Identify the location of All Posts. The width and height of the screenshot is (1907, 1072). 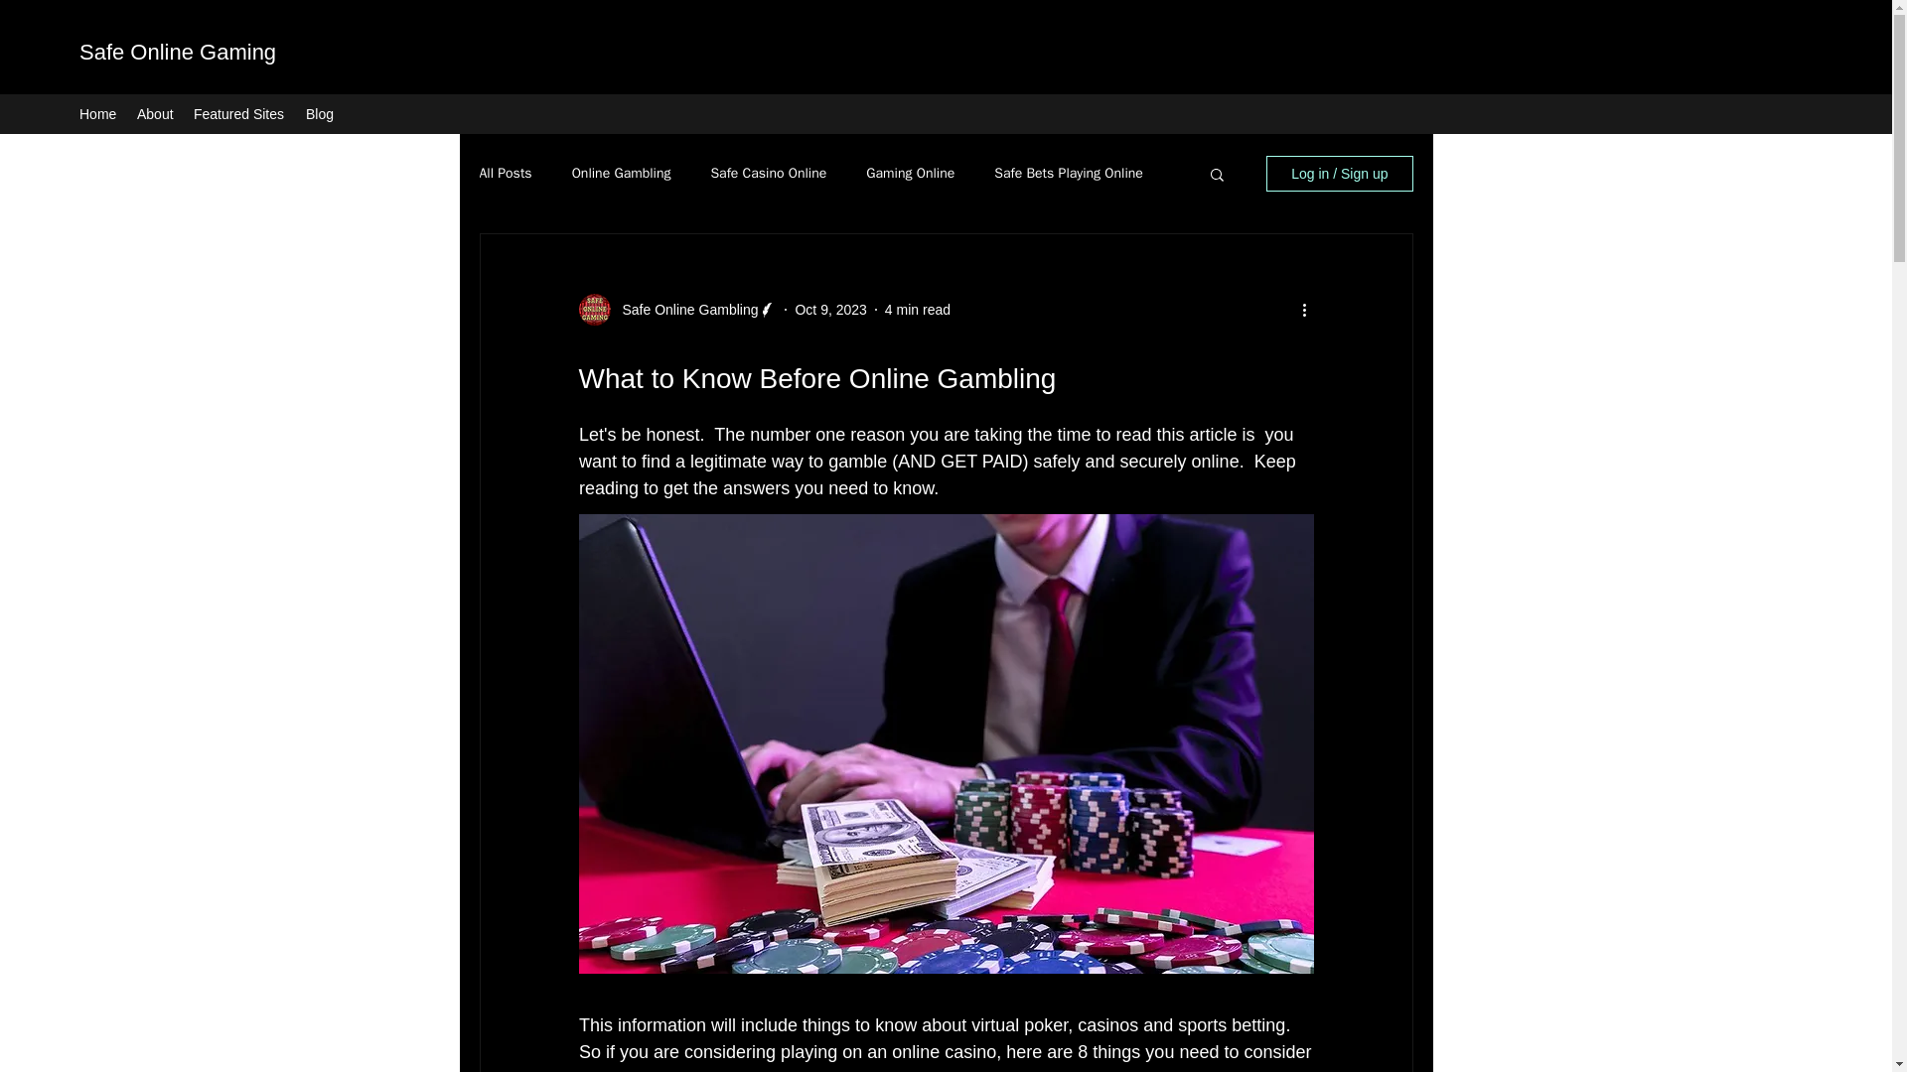
(505, 173).